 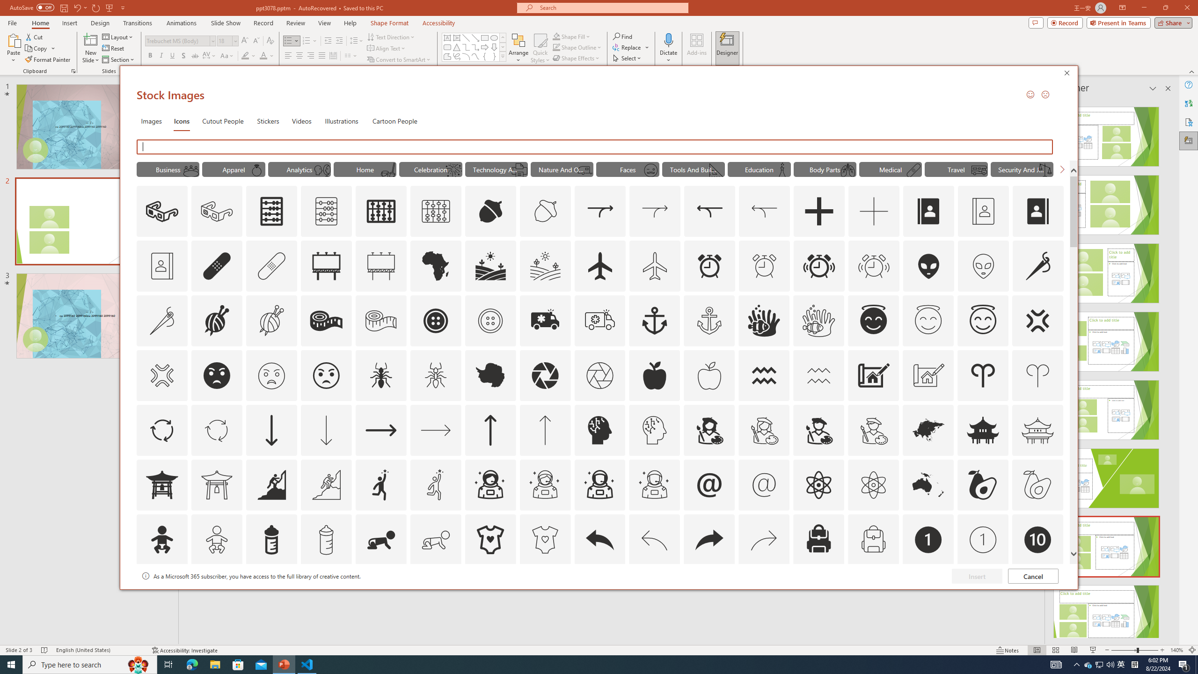 I want to click on AutomationID: Icons_Aries_M, so click(x=1037, y=375).